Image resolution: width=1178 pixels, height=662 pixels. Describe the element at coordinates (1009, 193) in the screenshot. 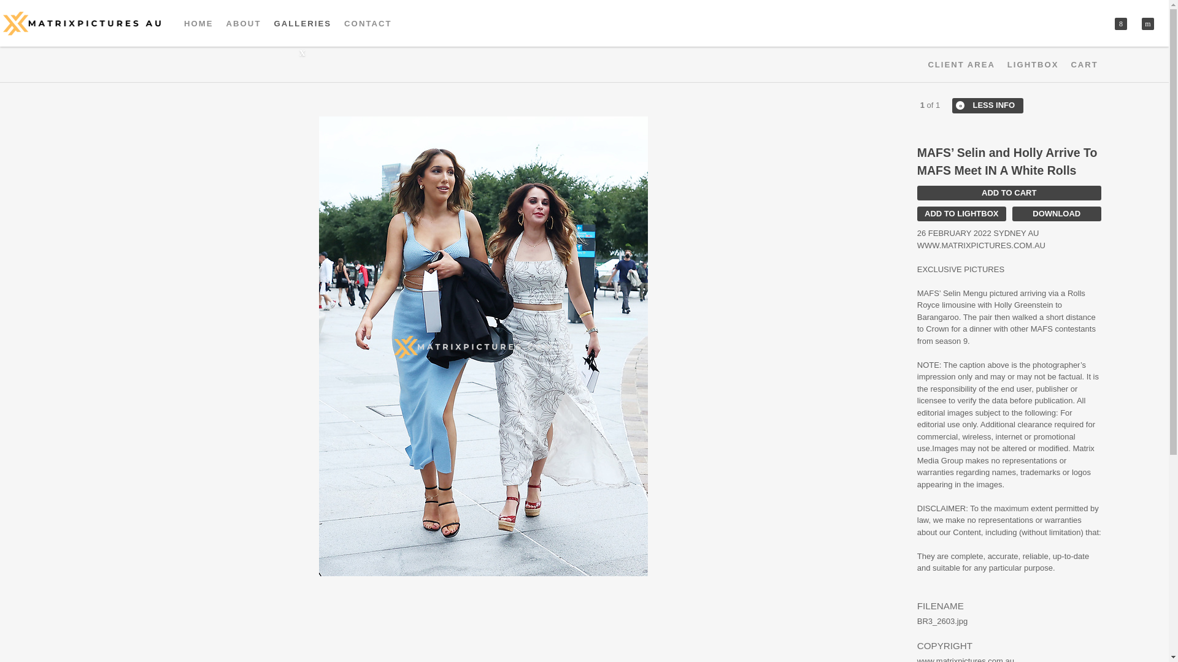

I see `Add to Cart` at that location.